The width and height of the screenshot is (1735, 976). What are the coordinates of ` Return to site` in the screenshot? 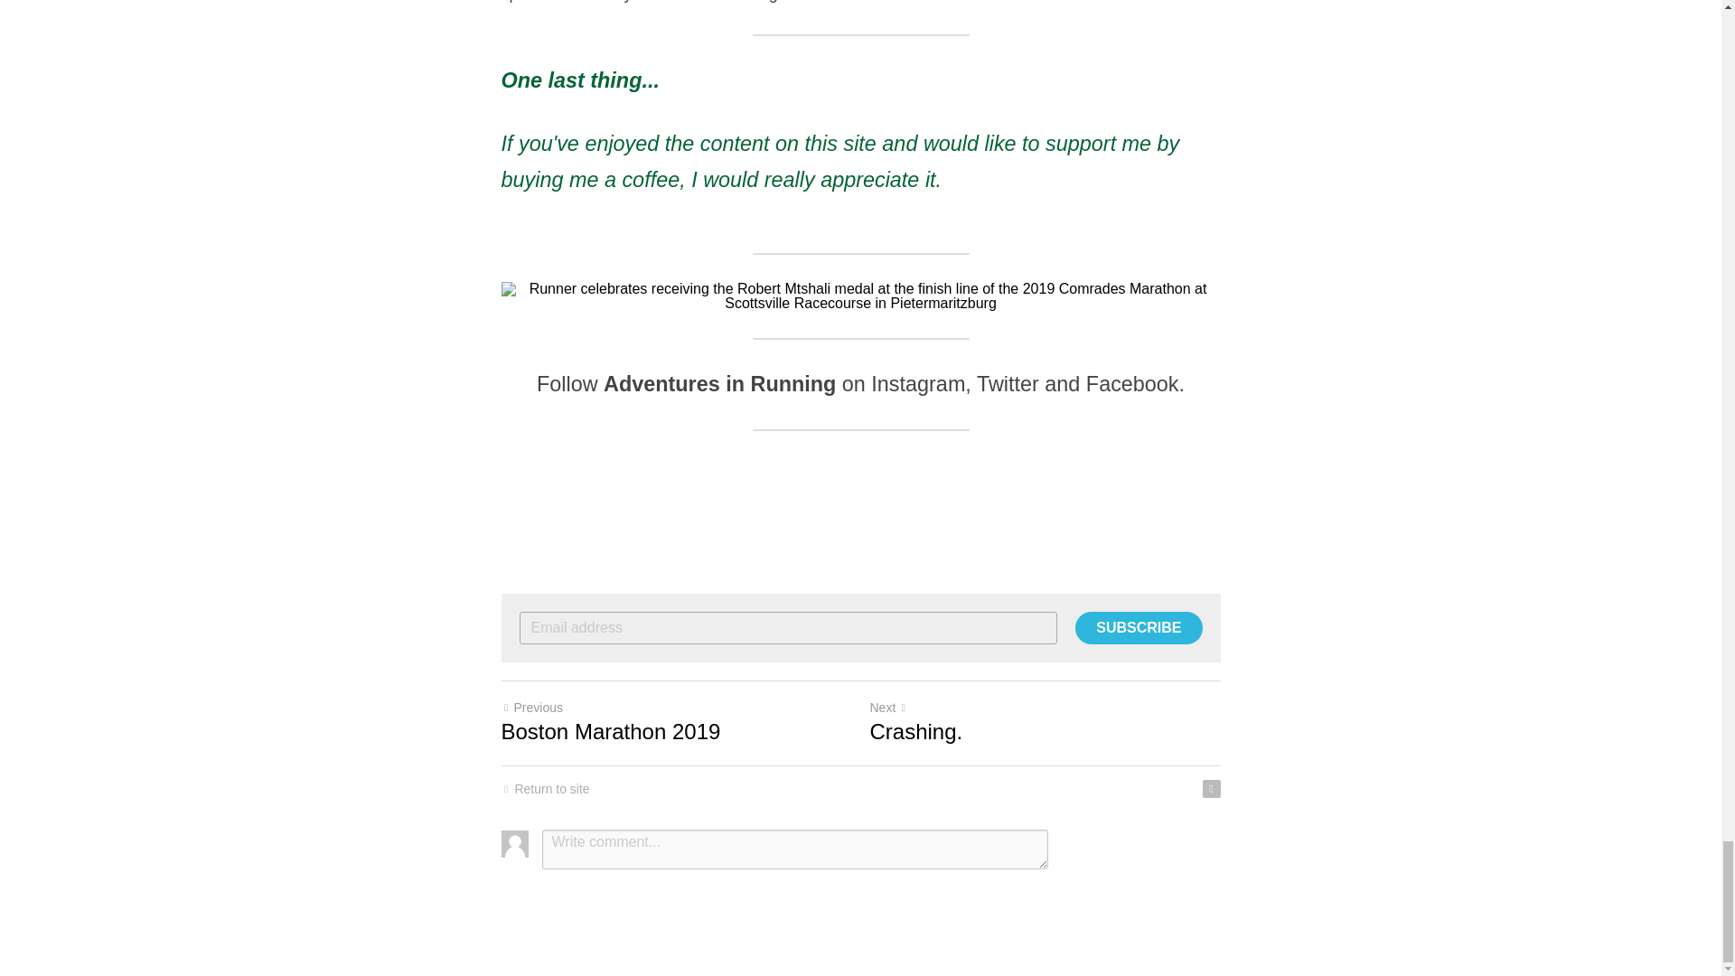 It's located at (545, 789).